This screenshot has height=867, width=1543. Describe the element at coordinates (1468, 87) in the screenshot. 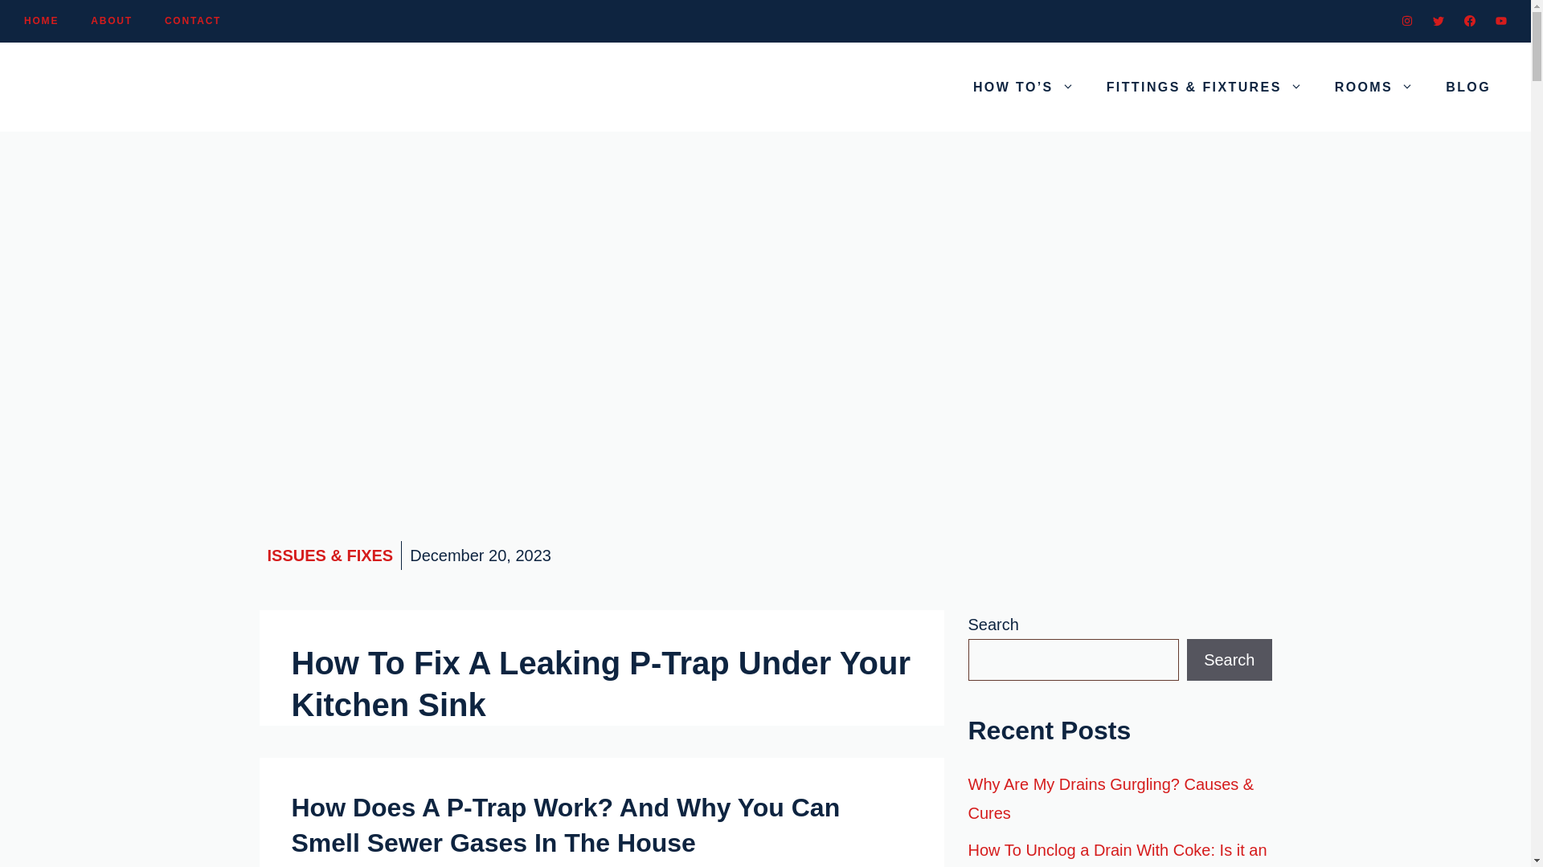

I see `BLOG` at that location.